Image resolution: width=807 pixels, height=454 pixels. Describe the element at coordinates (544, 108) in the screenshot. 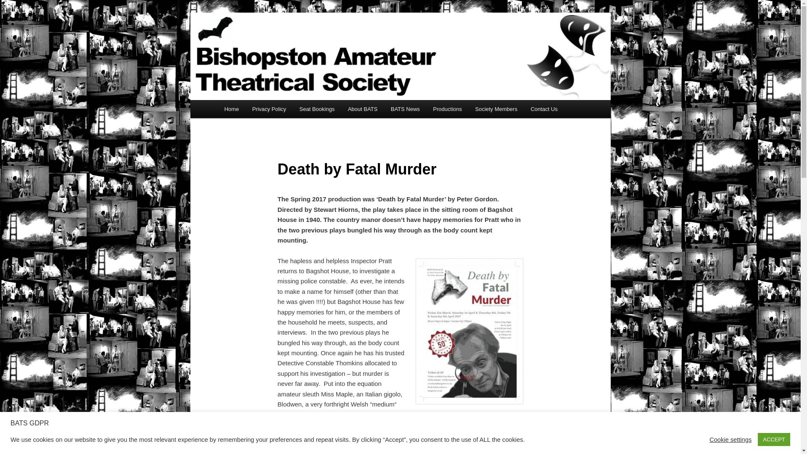

I see `Contact Us` at that location.